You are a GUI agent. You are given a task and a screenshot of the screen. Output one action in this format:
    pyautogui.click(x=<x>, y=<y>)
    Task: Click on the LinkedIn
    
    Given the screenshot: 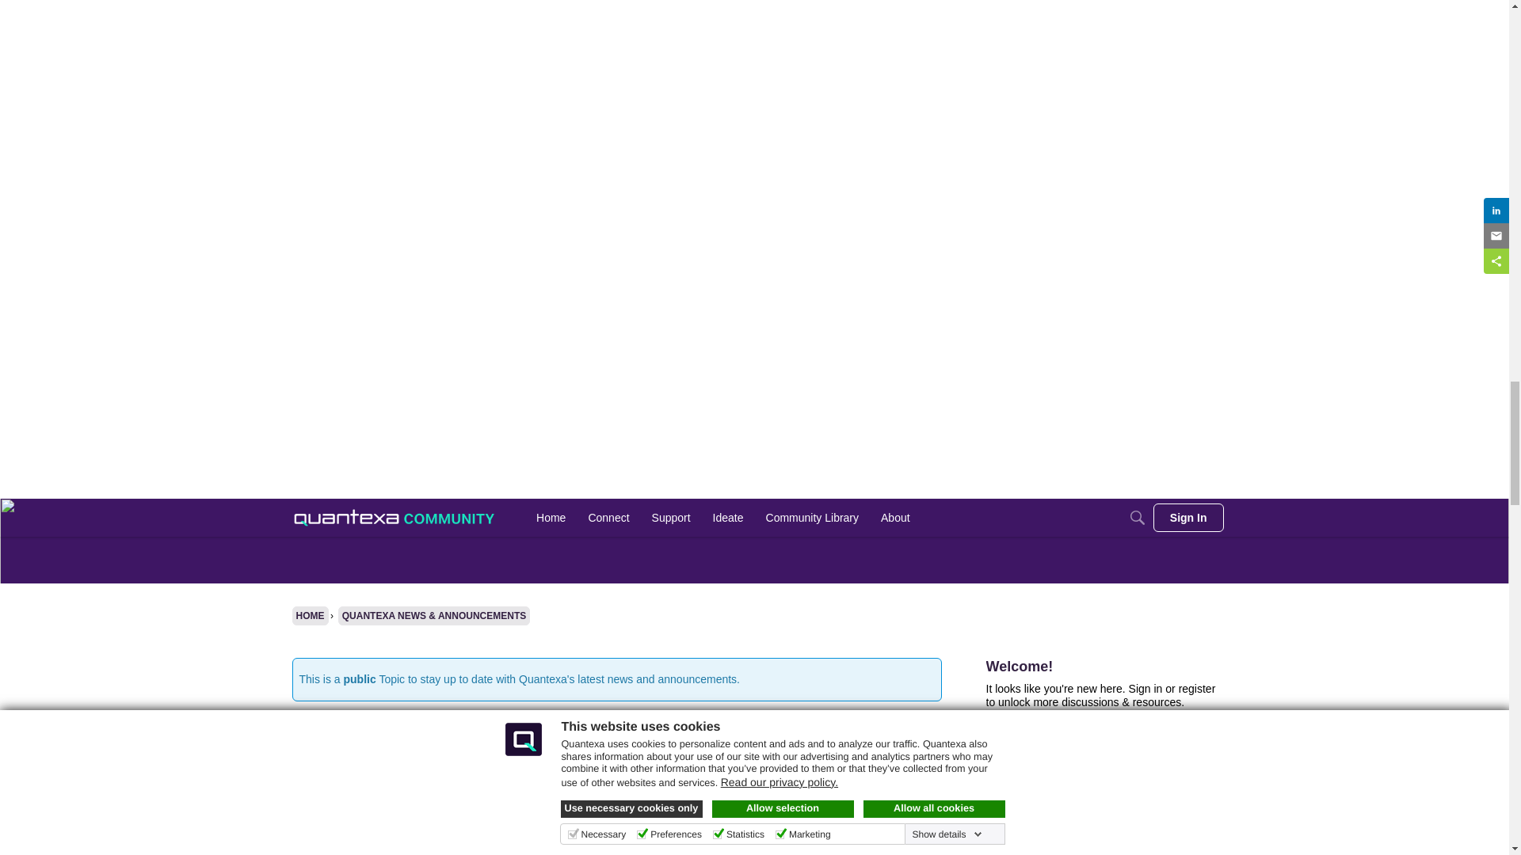 What is the action you would take?
    pyautogui.click(x=330, y=3)
    